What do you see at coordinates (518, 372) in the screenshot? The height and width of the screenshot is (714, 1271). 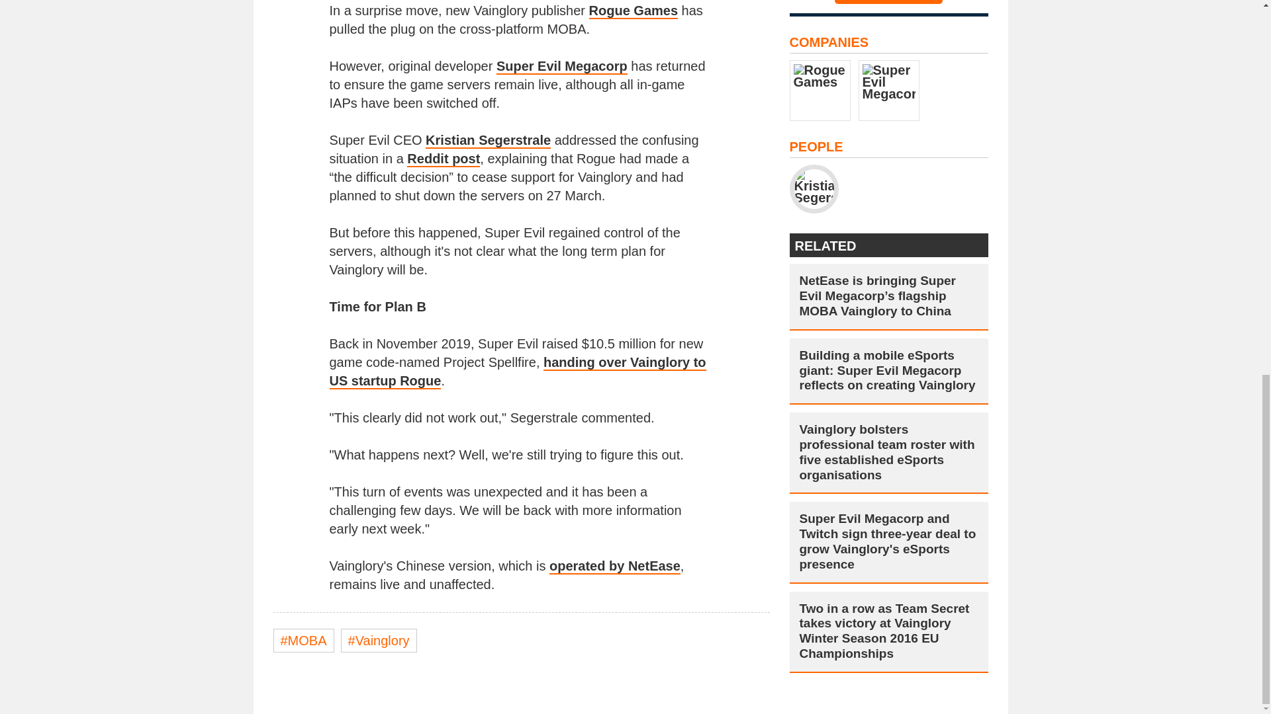 I see `handing over Vainglory to US startup Rogue` at bounding box center [518, 372].